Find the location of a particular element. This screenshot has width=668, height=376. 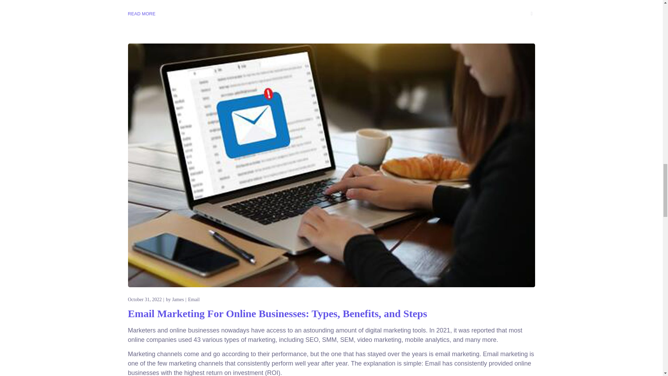

READ MORE is located at coordinates (142, 14).